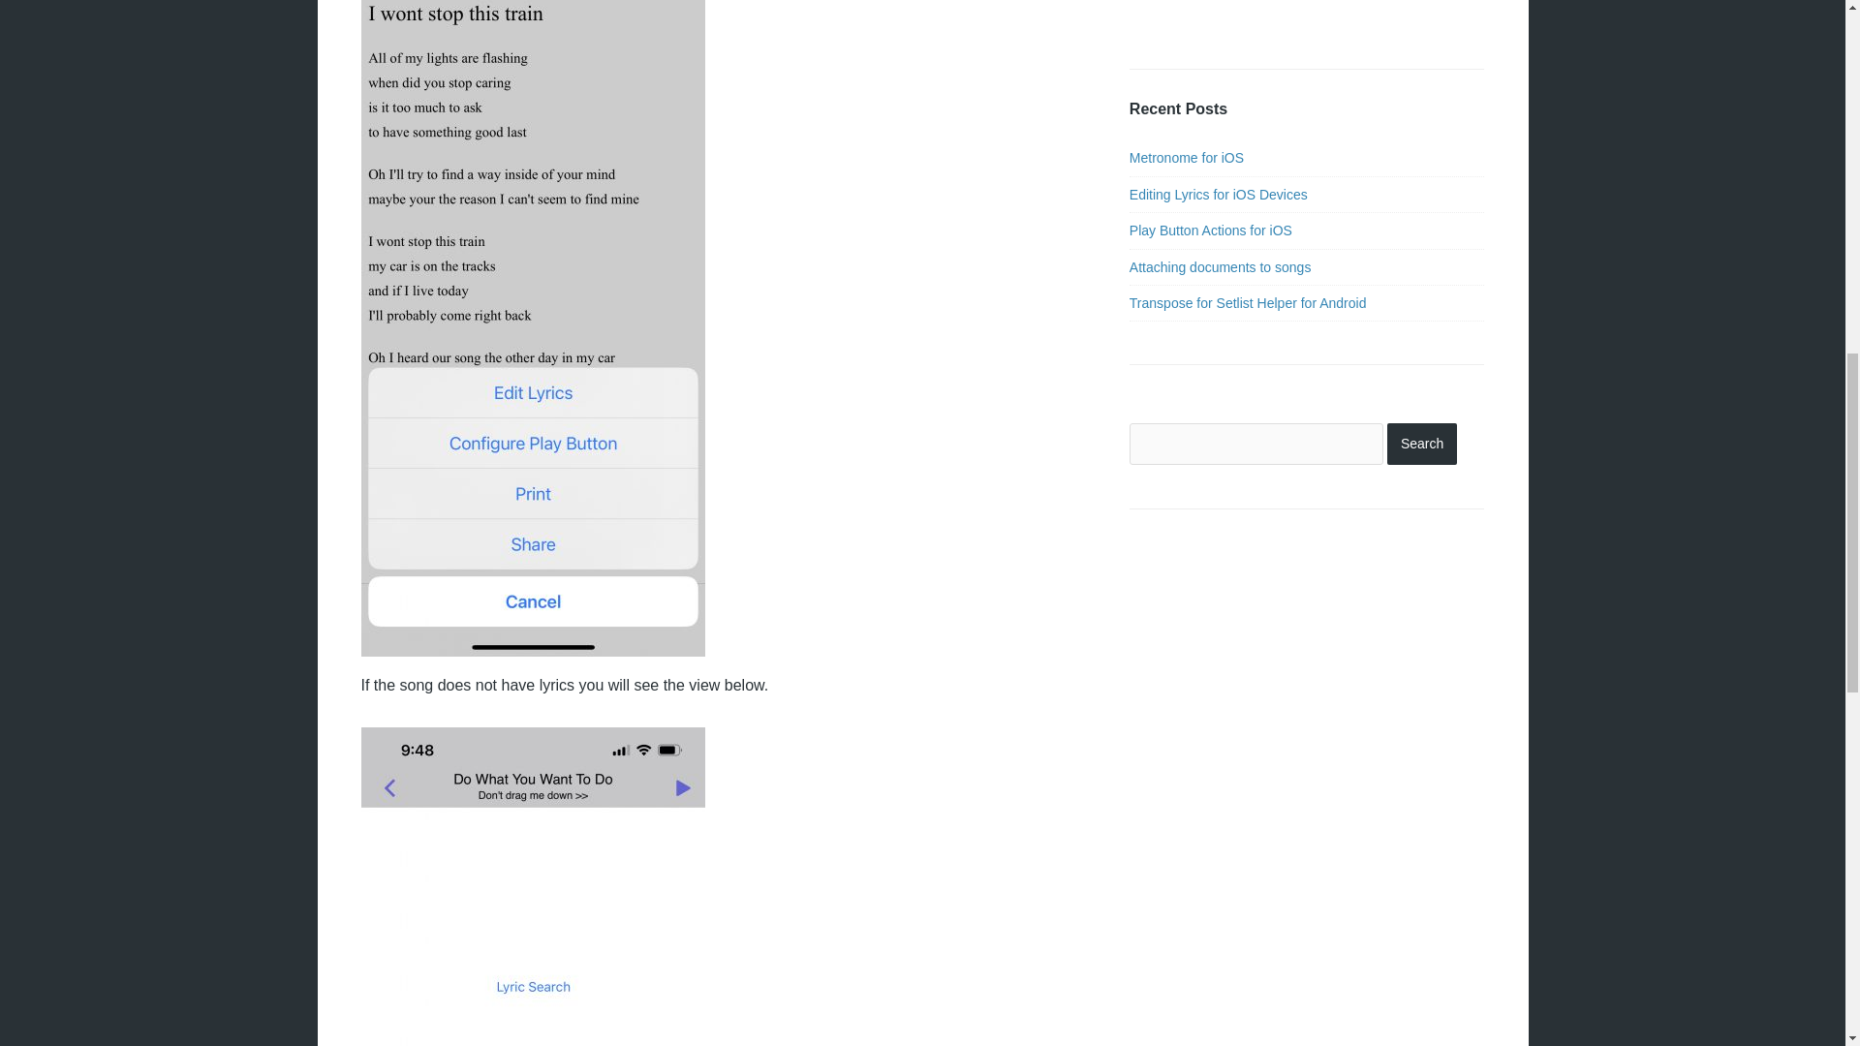 The width and height of the screenshot is (1860, 1046). Describe the element at coordinates (1211, 231) in the screenshot. I see `Play Button Actions for iOS` at that location.